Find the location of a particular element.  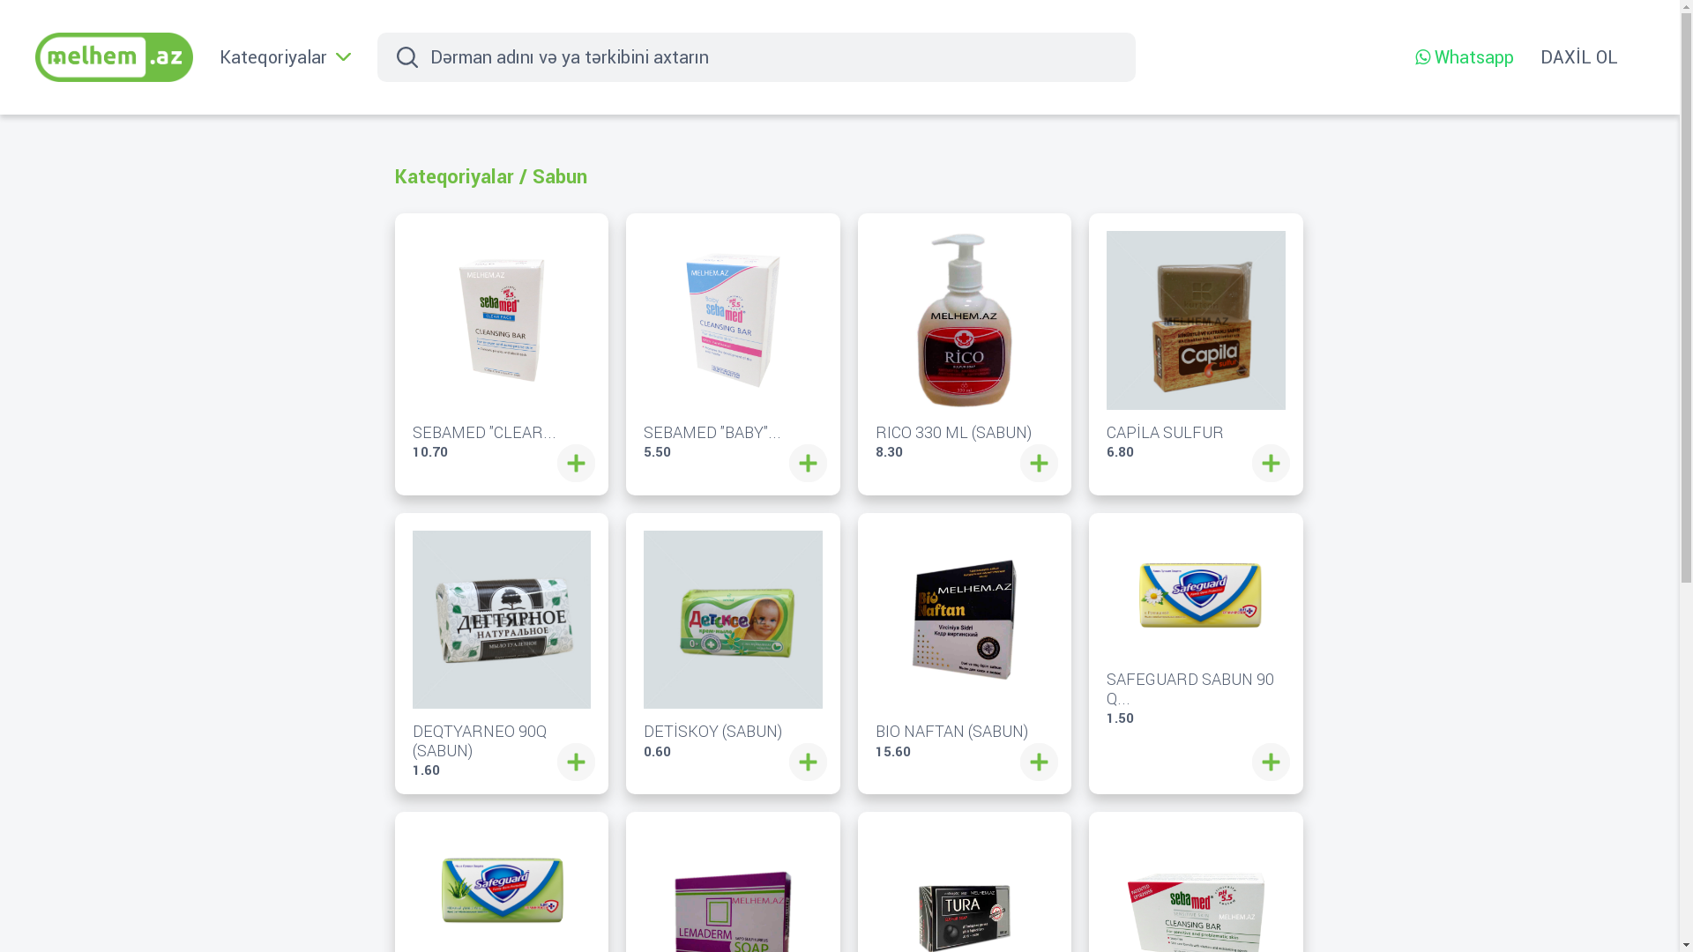

SAFEGUARD SABUN 90 Q...
1.50 is located at coordinates (1196, 628).